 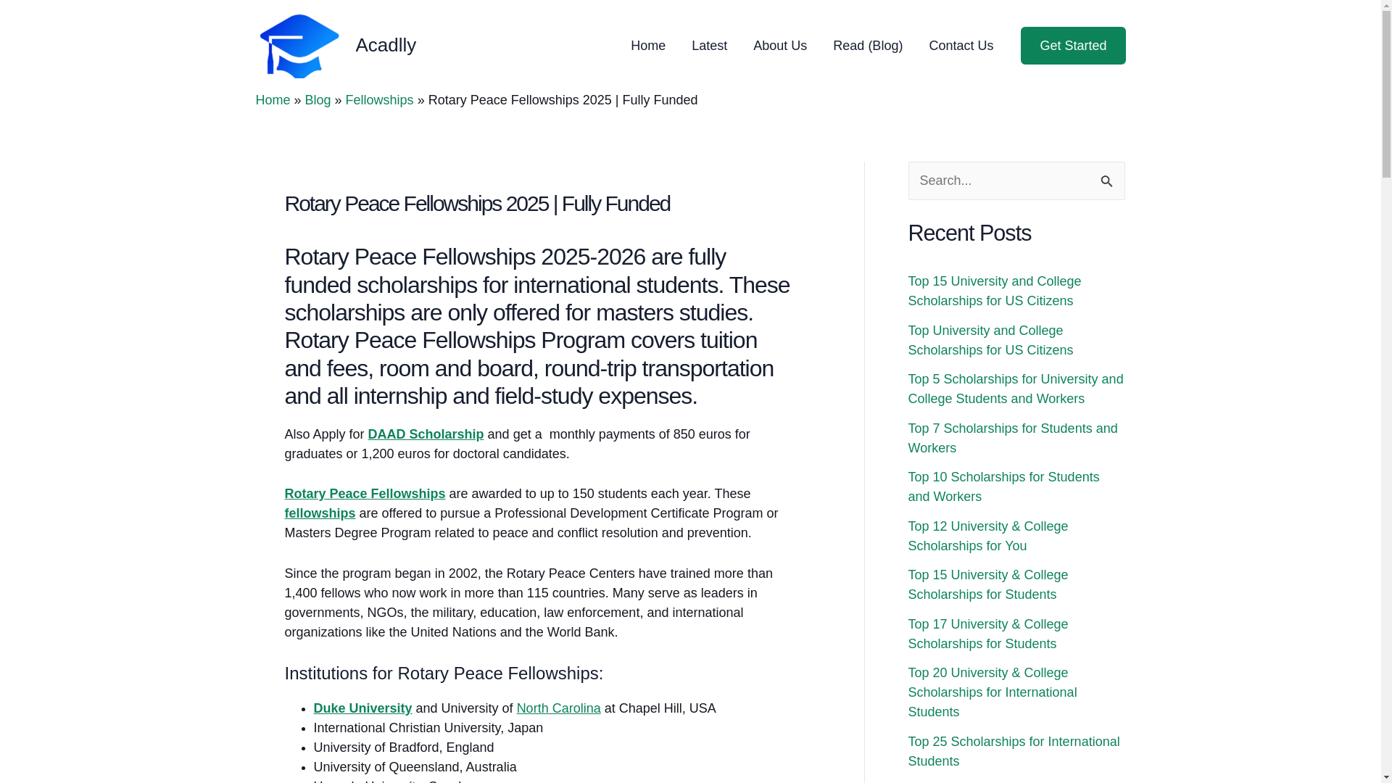 What do you see at coordinates (558, 708) in the screenshot?
I see `North Carolina` at bounding box center [558, 708].